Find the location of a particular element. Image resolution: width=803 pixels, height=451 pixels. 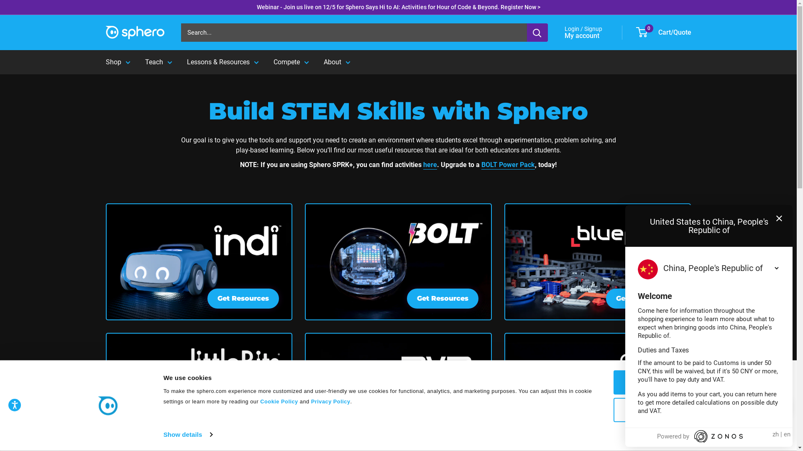

Show details is located at coordinates (187, 435).